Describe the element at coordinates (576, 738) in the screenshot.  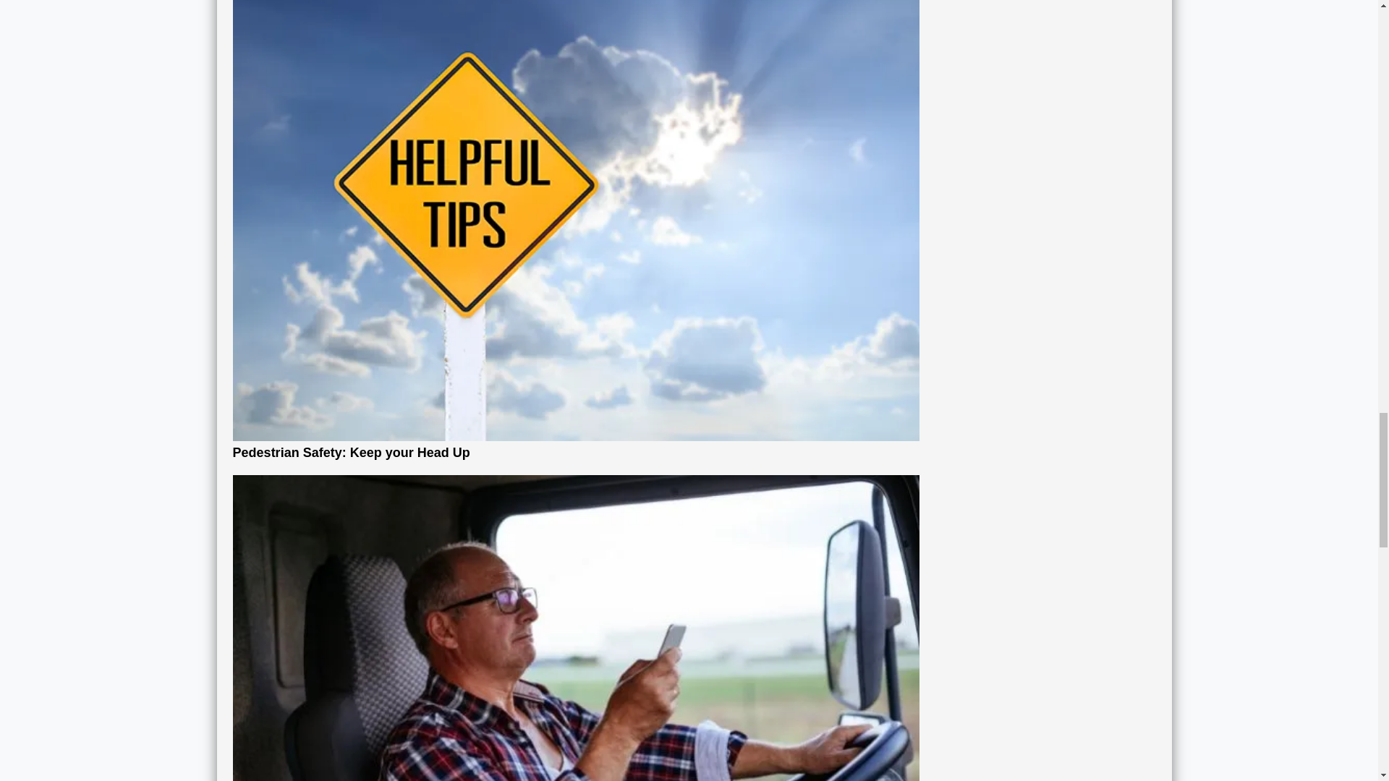
I see `Top Causes of Distracted Driving for Truck Drivers` at that location.